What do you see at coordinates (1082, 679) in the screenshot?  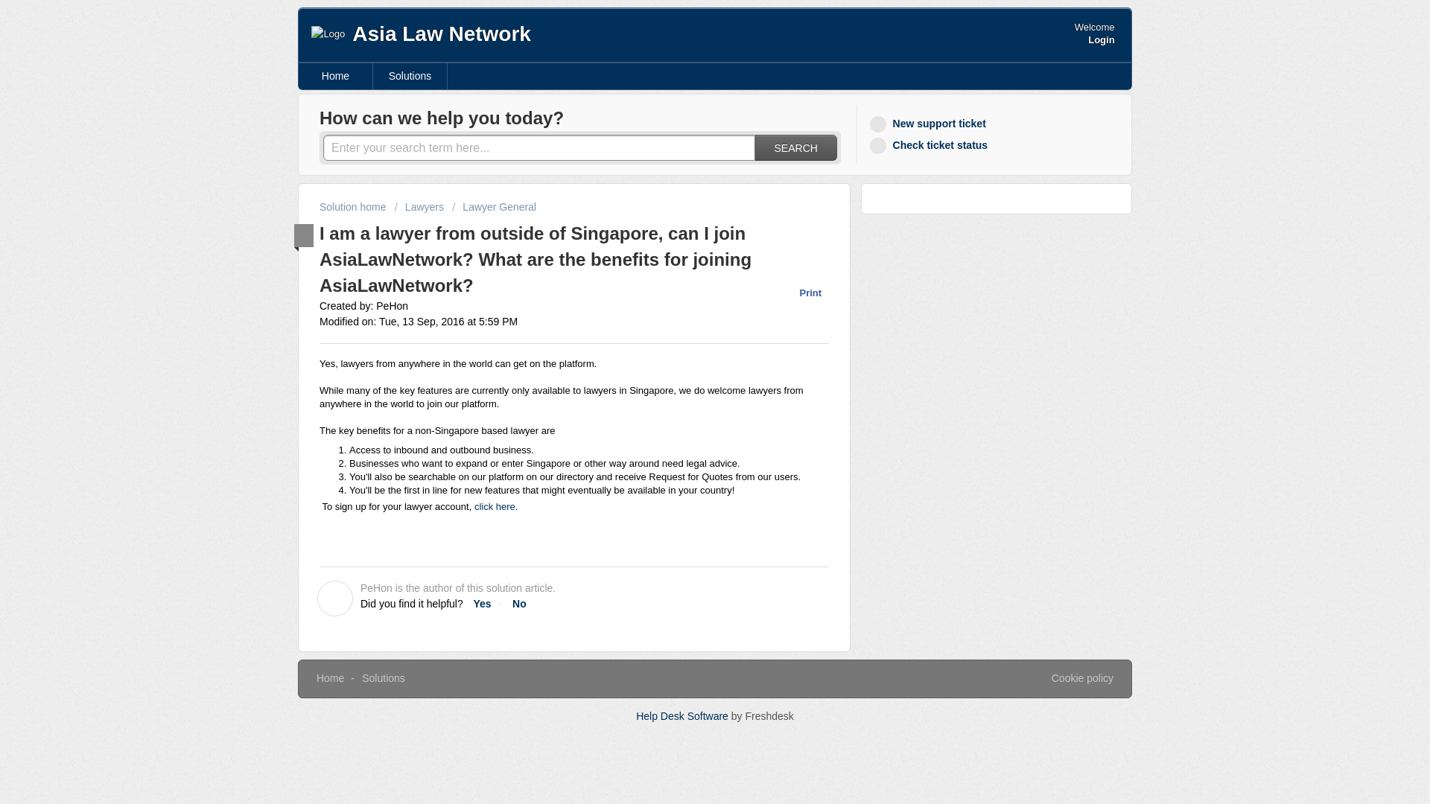 I see `Cookie policy` at bounding box center [1082, 679].